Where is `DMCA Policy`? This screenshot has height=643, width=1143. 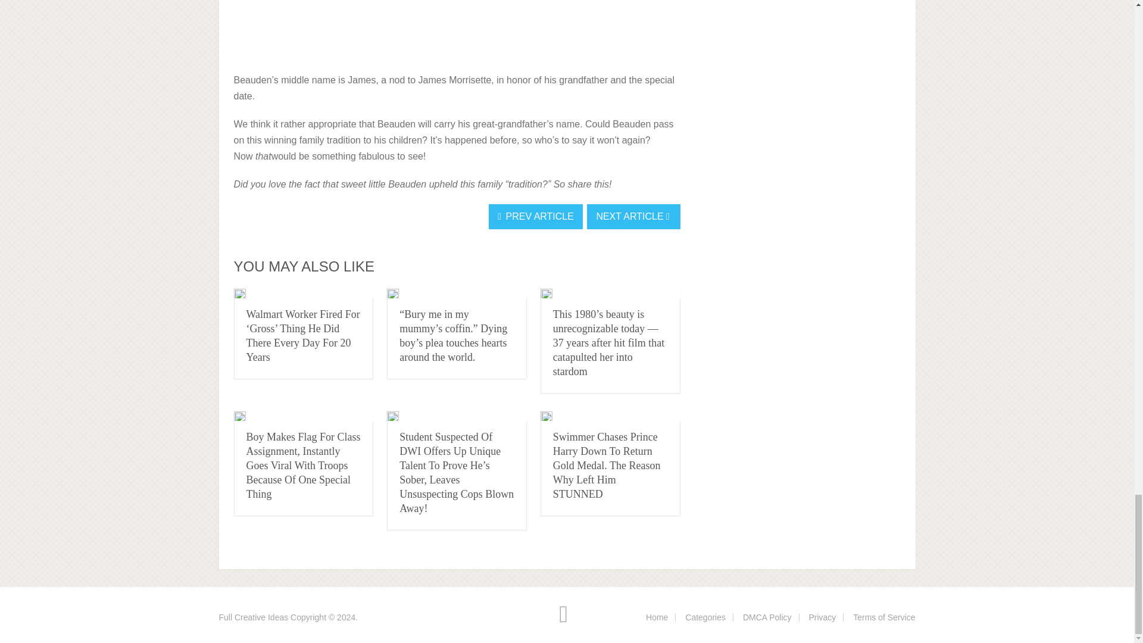
DMCA Policy is located at coordinates (767, 617).